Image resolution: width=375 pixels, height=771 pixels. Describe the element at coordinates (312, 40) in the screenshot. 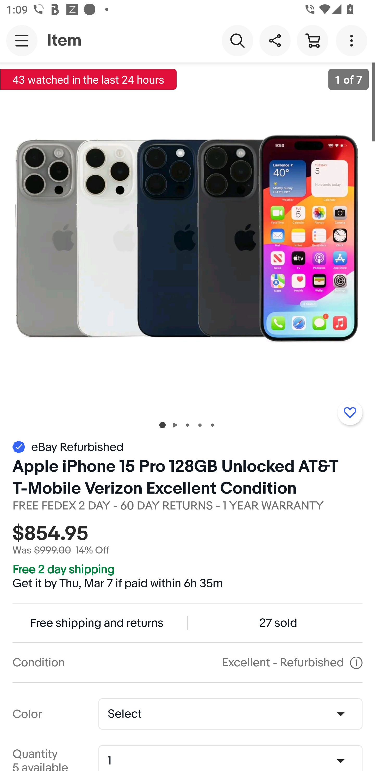

I see `Cart button shopping cart` at that location.